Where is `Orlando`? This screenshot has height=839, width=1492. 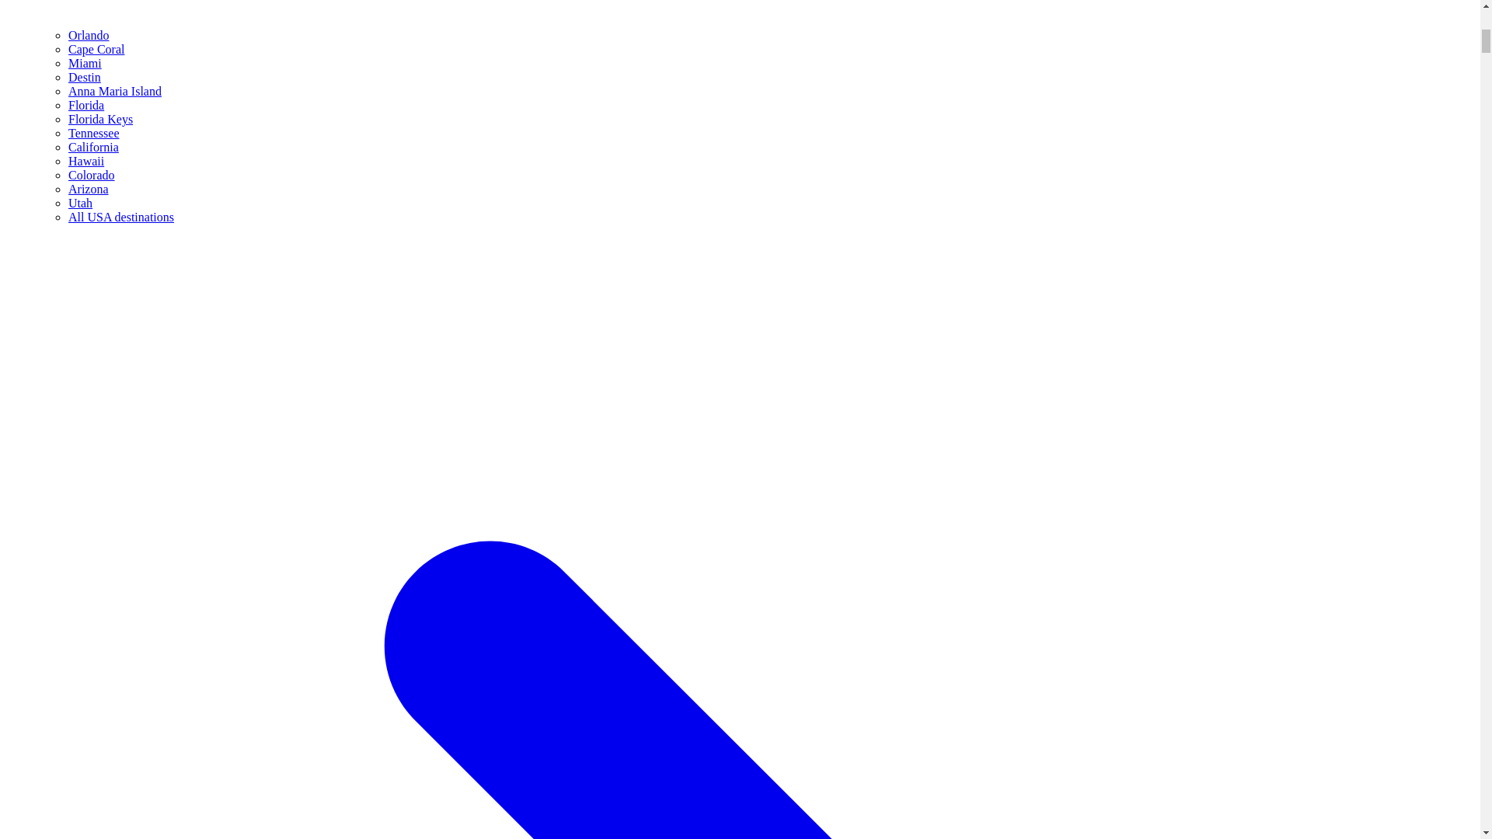 Orlando is located at coordinates (89, 35).